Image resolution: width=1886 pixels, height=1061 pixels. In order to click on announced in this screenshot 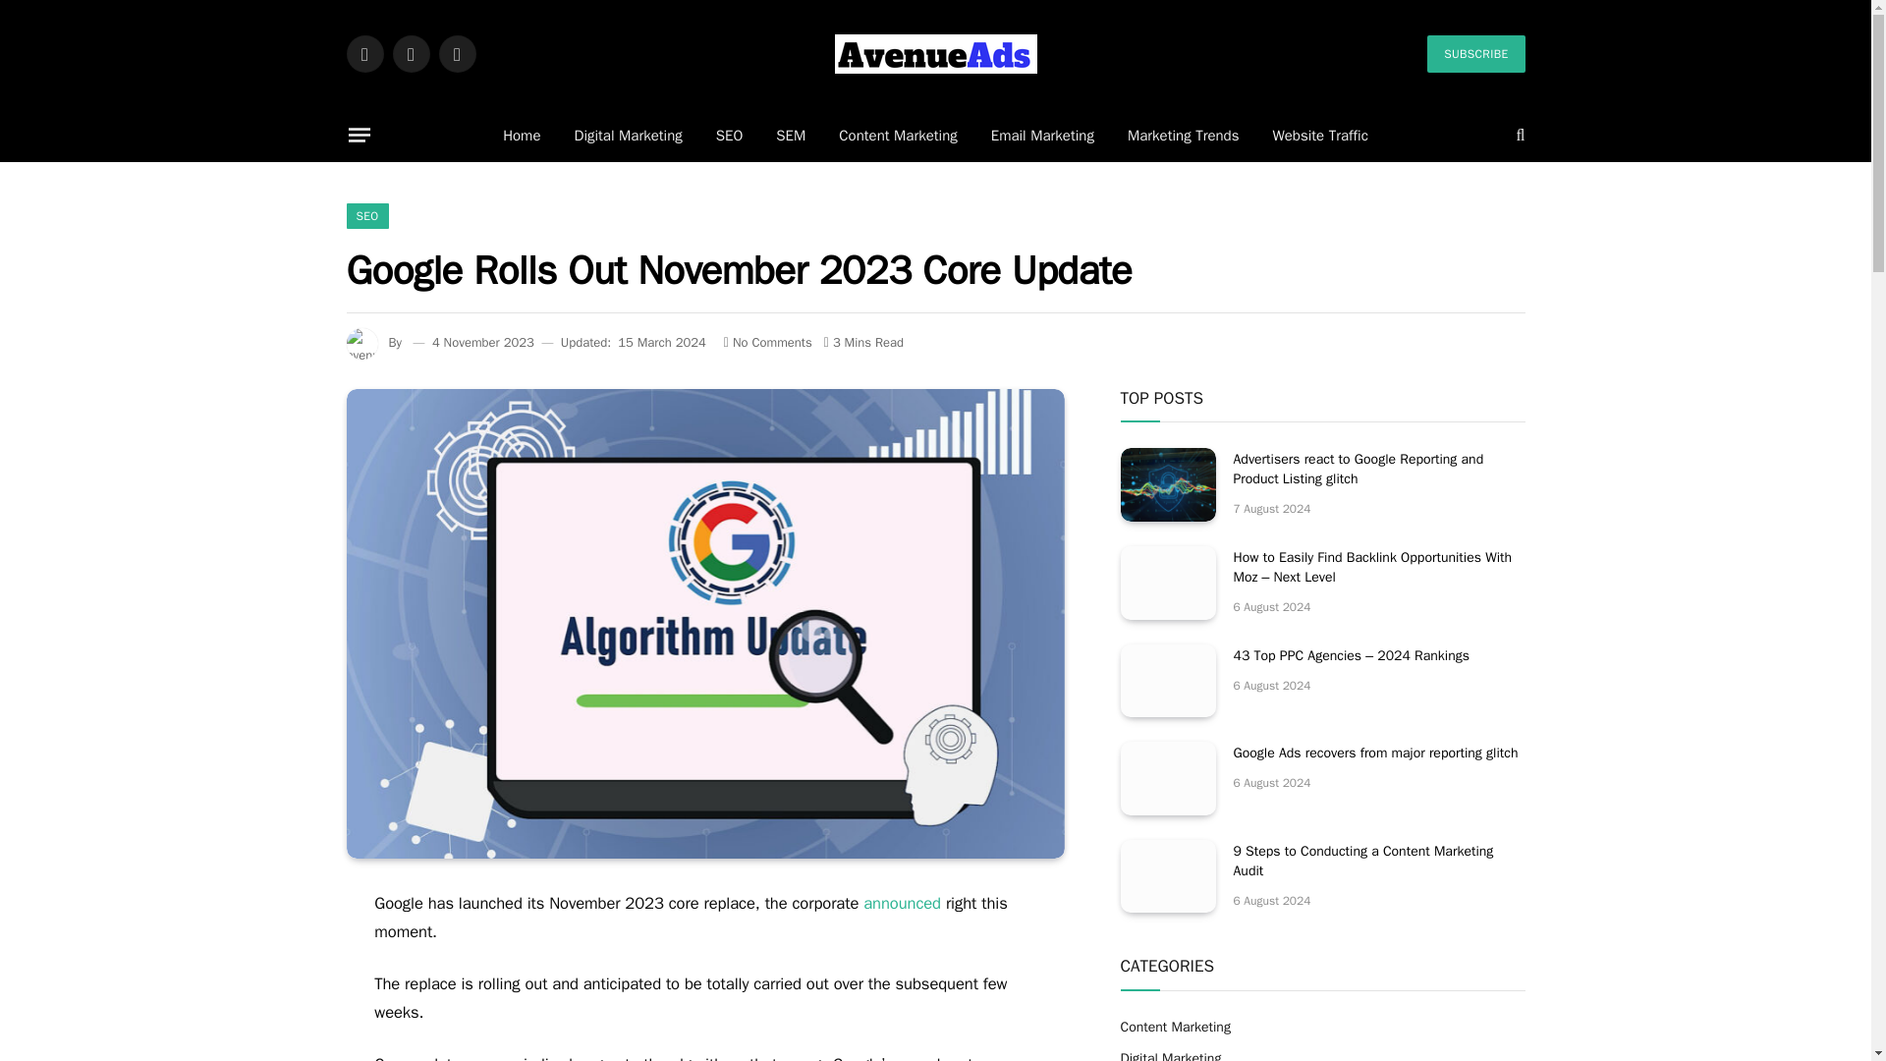, I will do `click(902, 903)`.